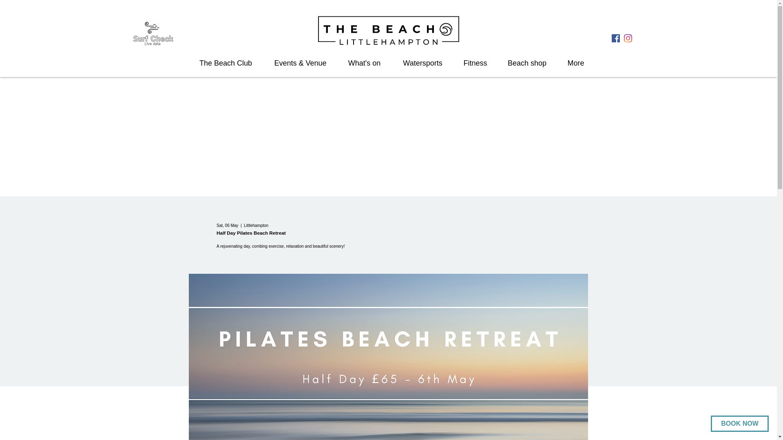 This screenshot has width=783, height=440. I want to click on What's on, so click(365, 63).